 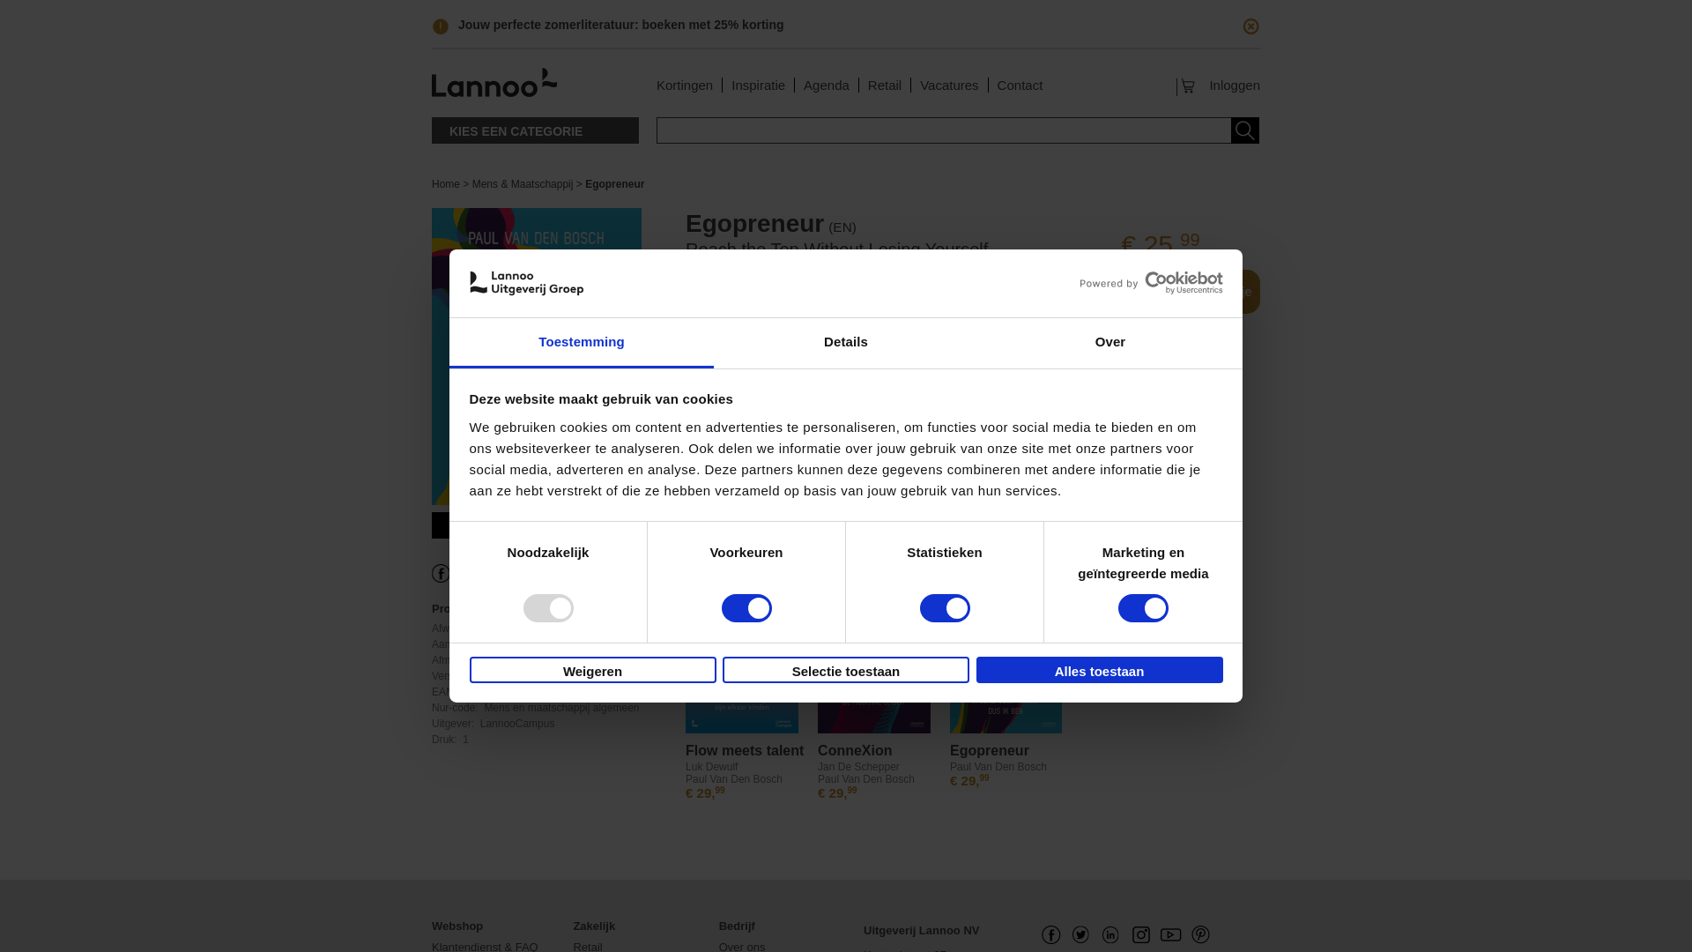 What do you see at coordinates (1241, 130) in the screenshot?
I see `Toepassen` at bounding box center [1241, 130].